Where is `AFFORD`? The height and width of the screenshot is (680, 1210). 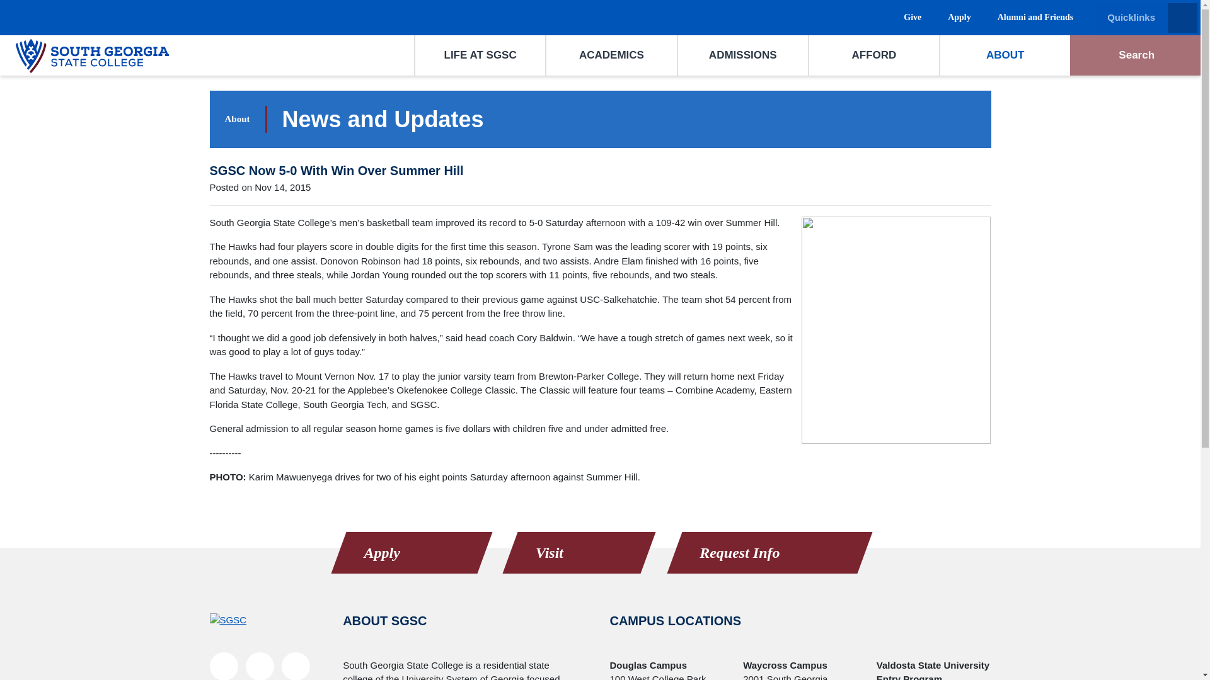
AFFORD is located at coordinates (873, 55).